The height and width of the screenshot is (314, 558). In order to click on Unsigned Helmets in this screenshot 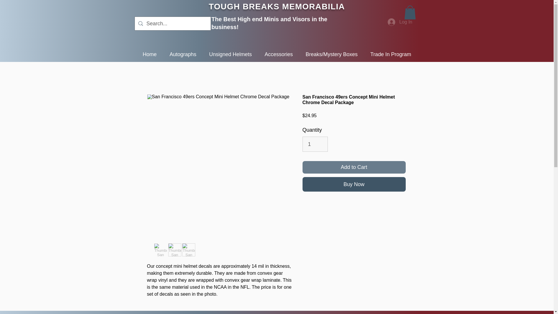, I will do `click(230, 54)`.